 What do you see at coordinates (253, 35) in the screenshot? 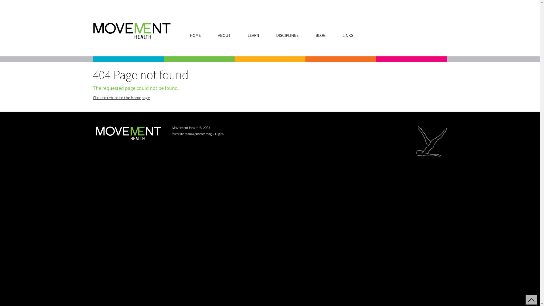
I see `LEARN` at bounding box center [253, 35].